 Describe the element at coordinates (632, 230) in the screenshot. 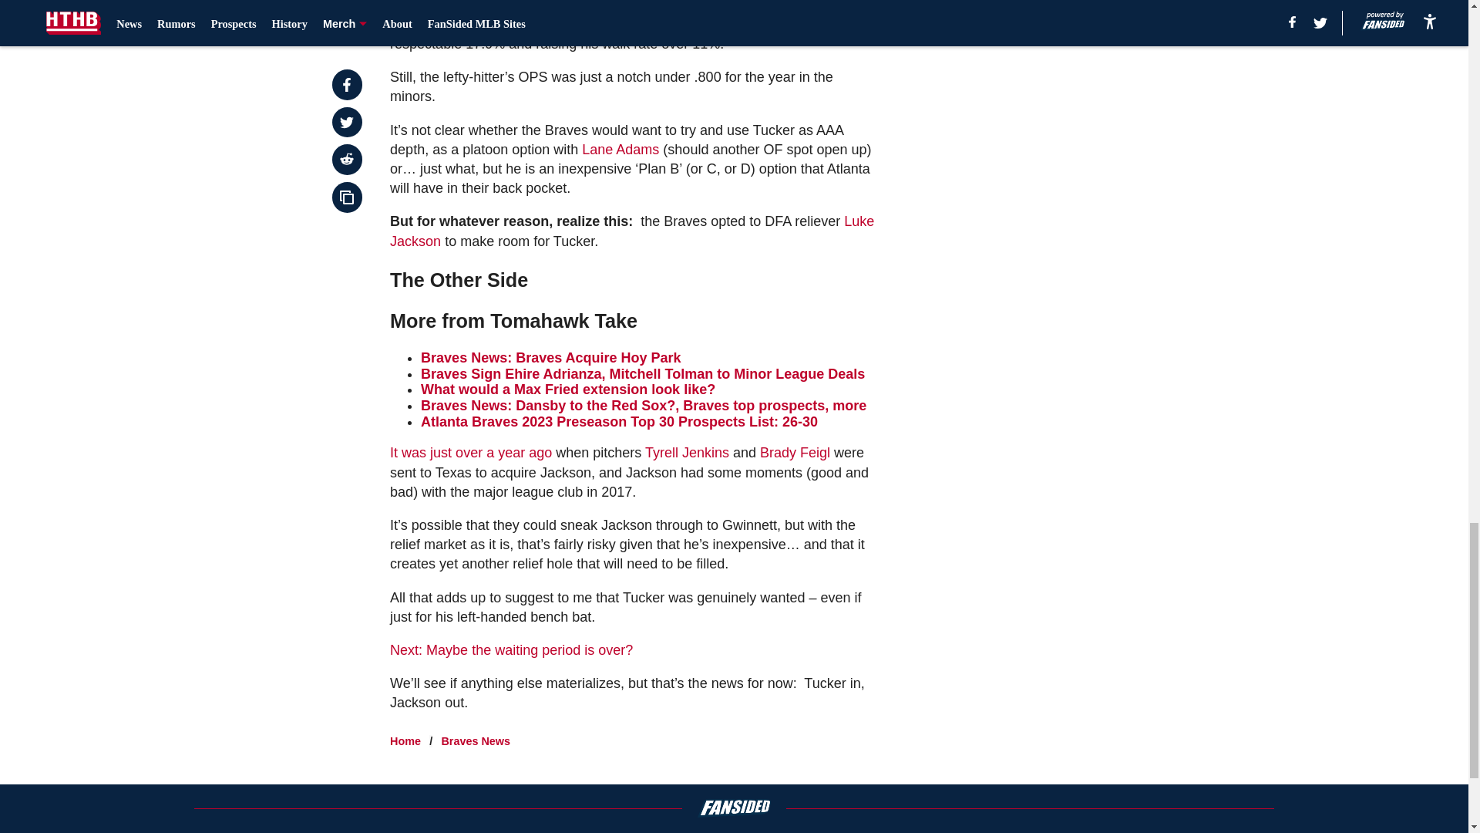

I see `Luke Jackson` at that location.